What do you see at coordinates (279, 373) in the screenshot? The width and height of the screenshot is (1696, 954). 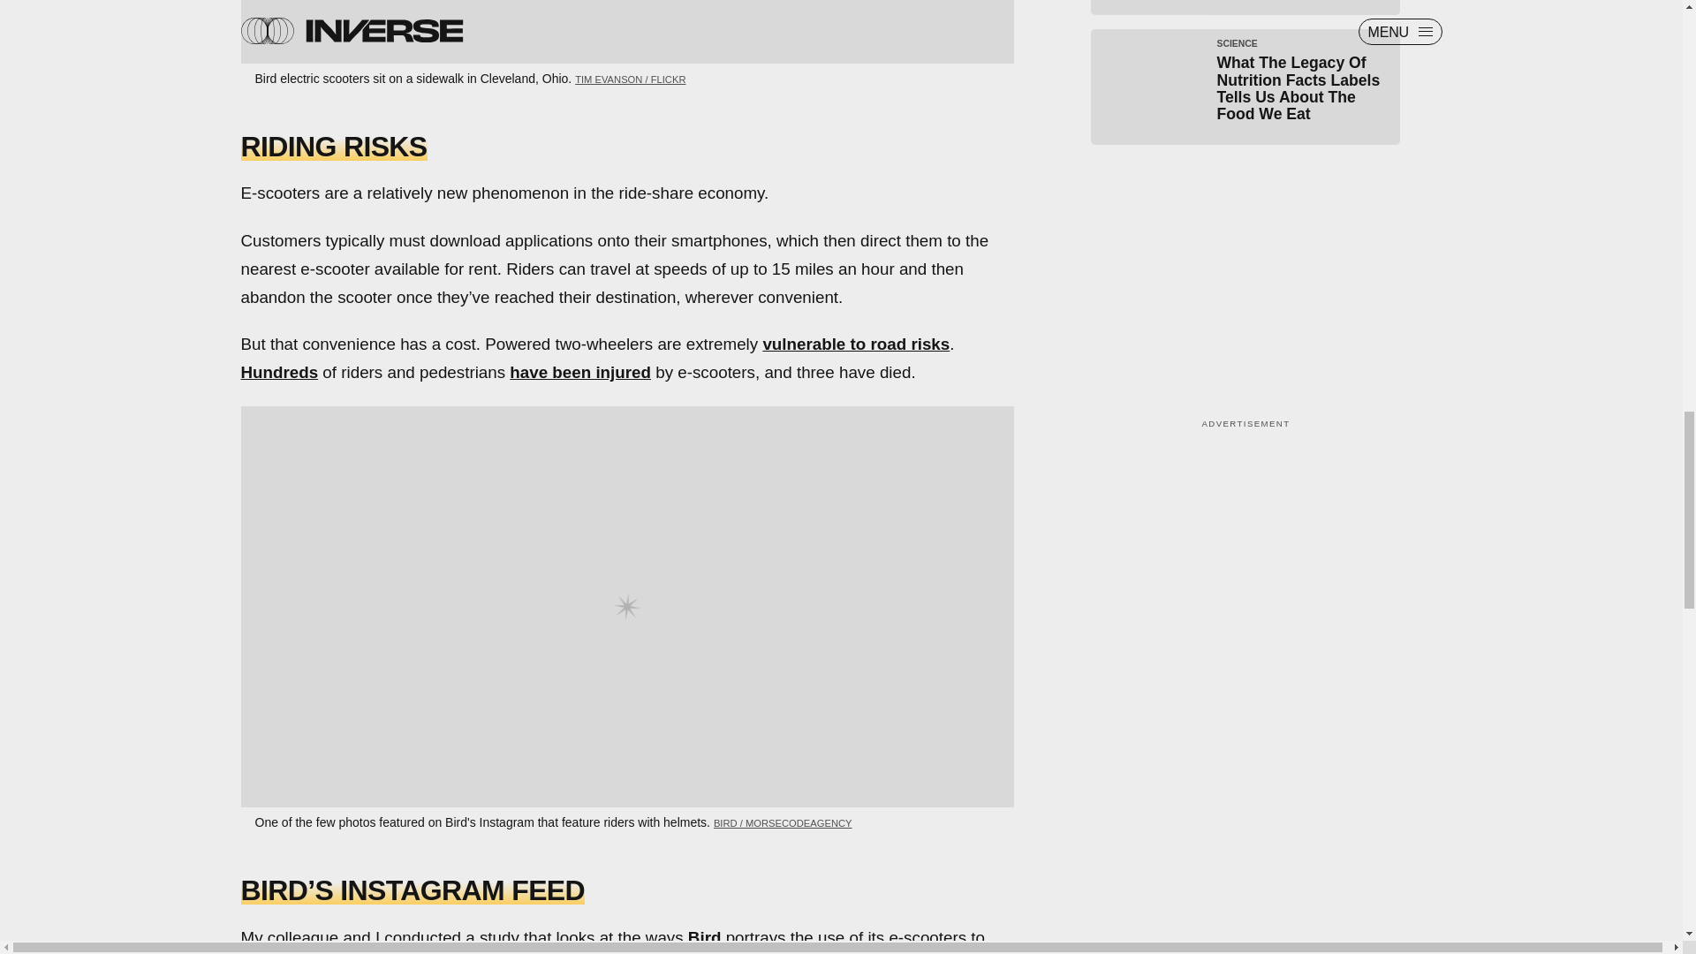 I see `Hundreds` at bounding box center [279, 373].